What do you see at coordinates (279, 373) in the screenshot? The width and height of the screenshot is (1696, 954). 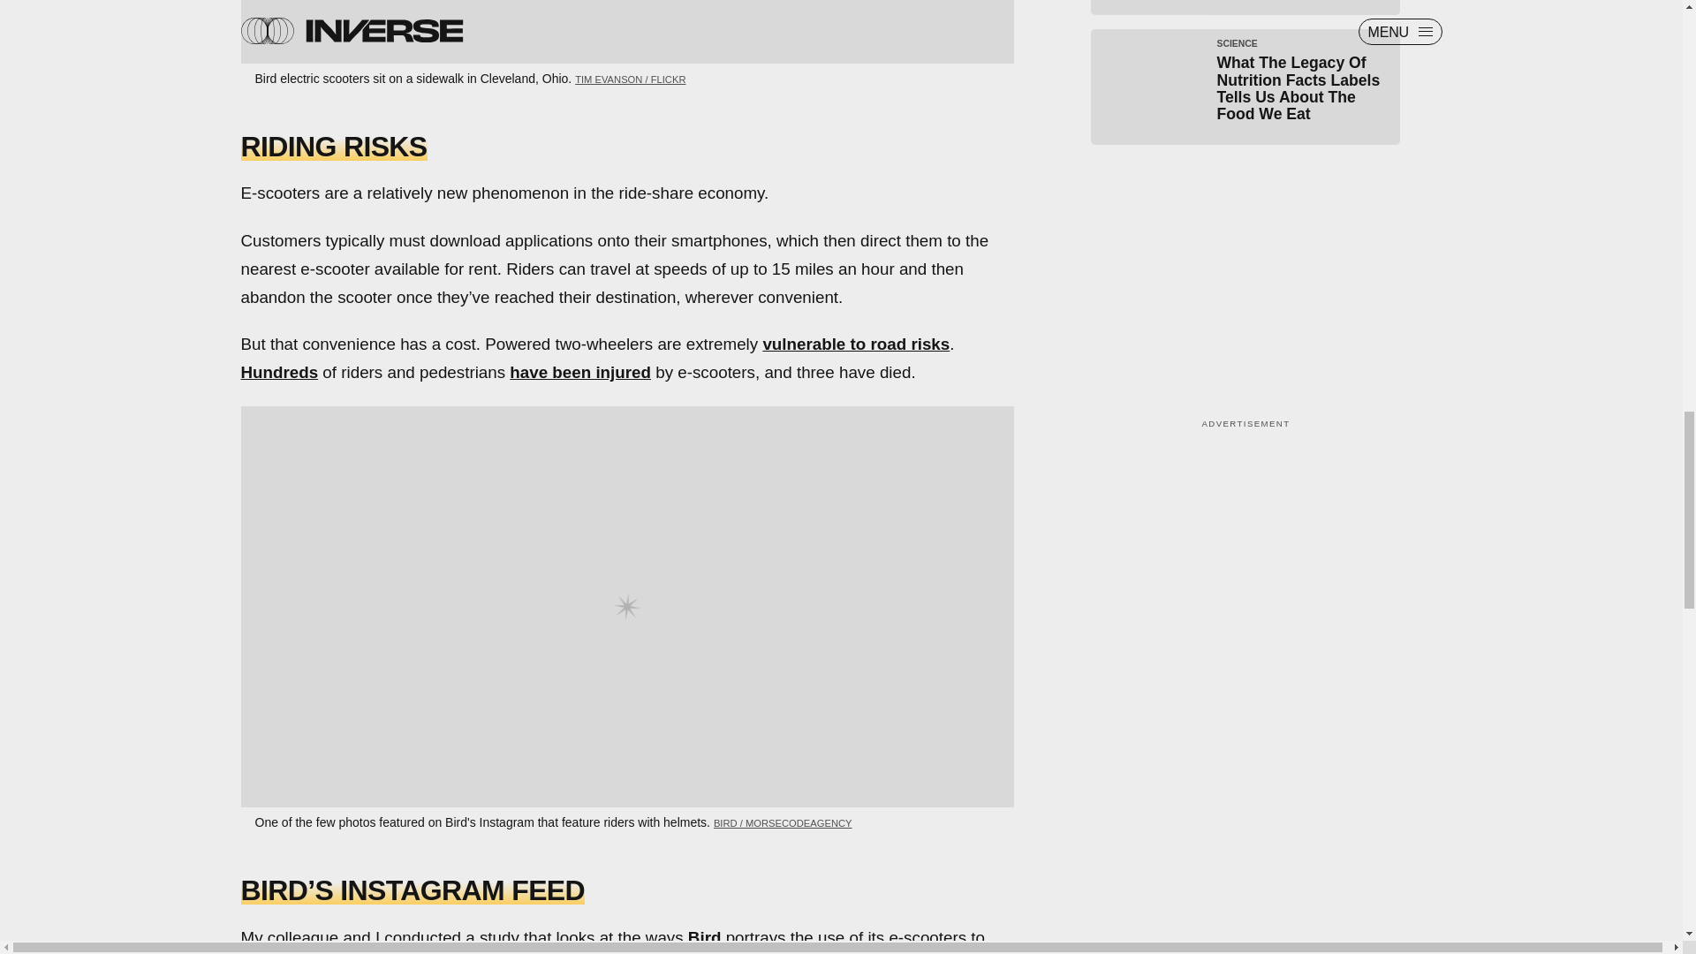 I see `Hundreds` at bounding box center [279, 373].